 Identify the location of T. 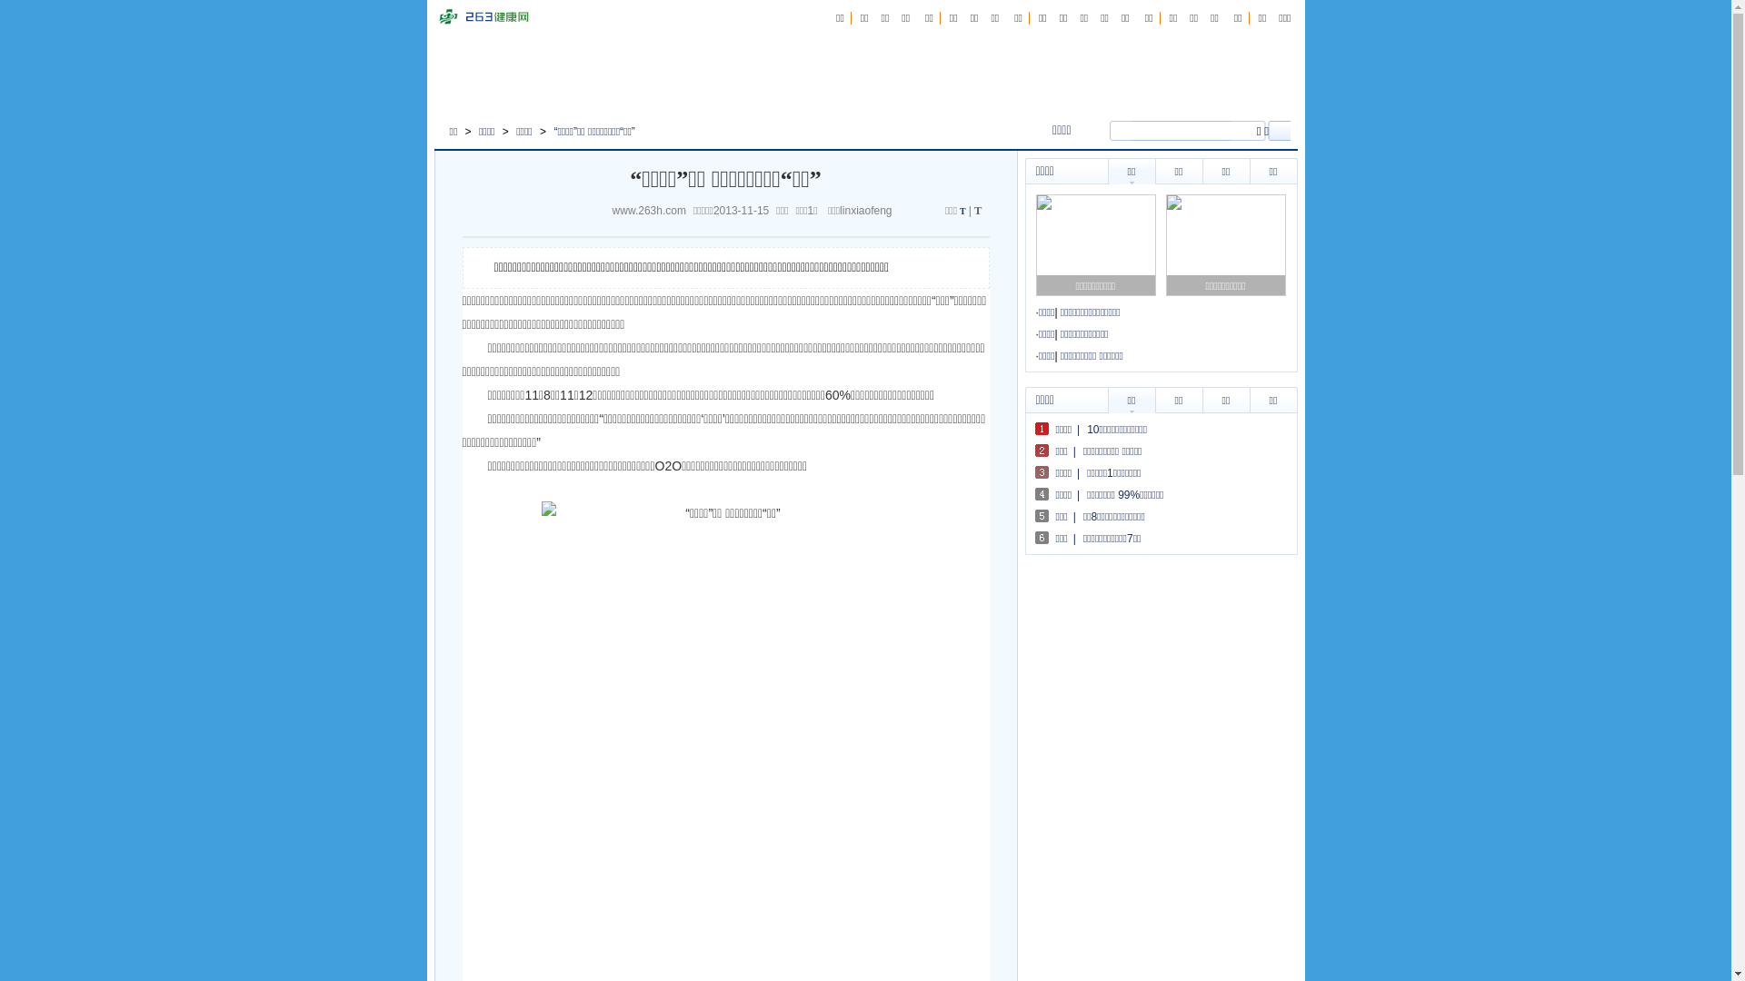
(963, 211).